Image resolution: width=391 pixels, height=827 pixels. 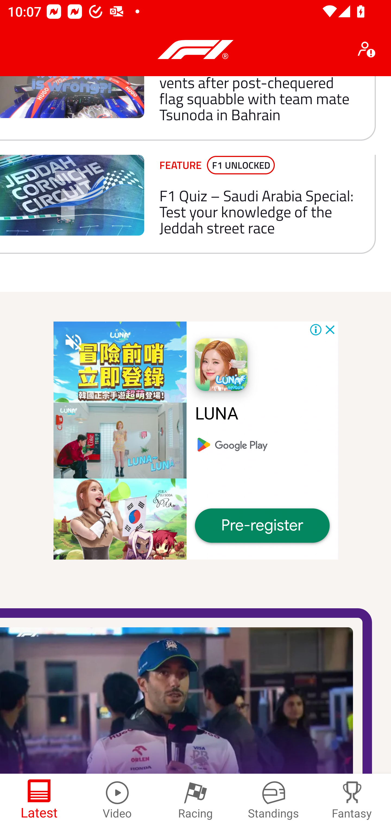 What do you see at coordinates (117, 800) in the screenshot?
I see `Video` at bounding box center [117, 800].